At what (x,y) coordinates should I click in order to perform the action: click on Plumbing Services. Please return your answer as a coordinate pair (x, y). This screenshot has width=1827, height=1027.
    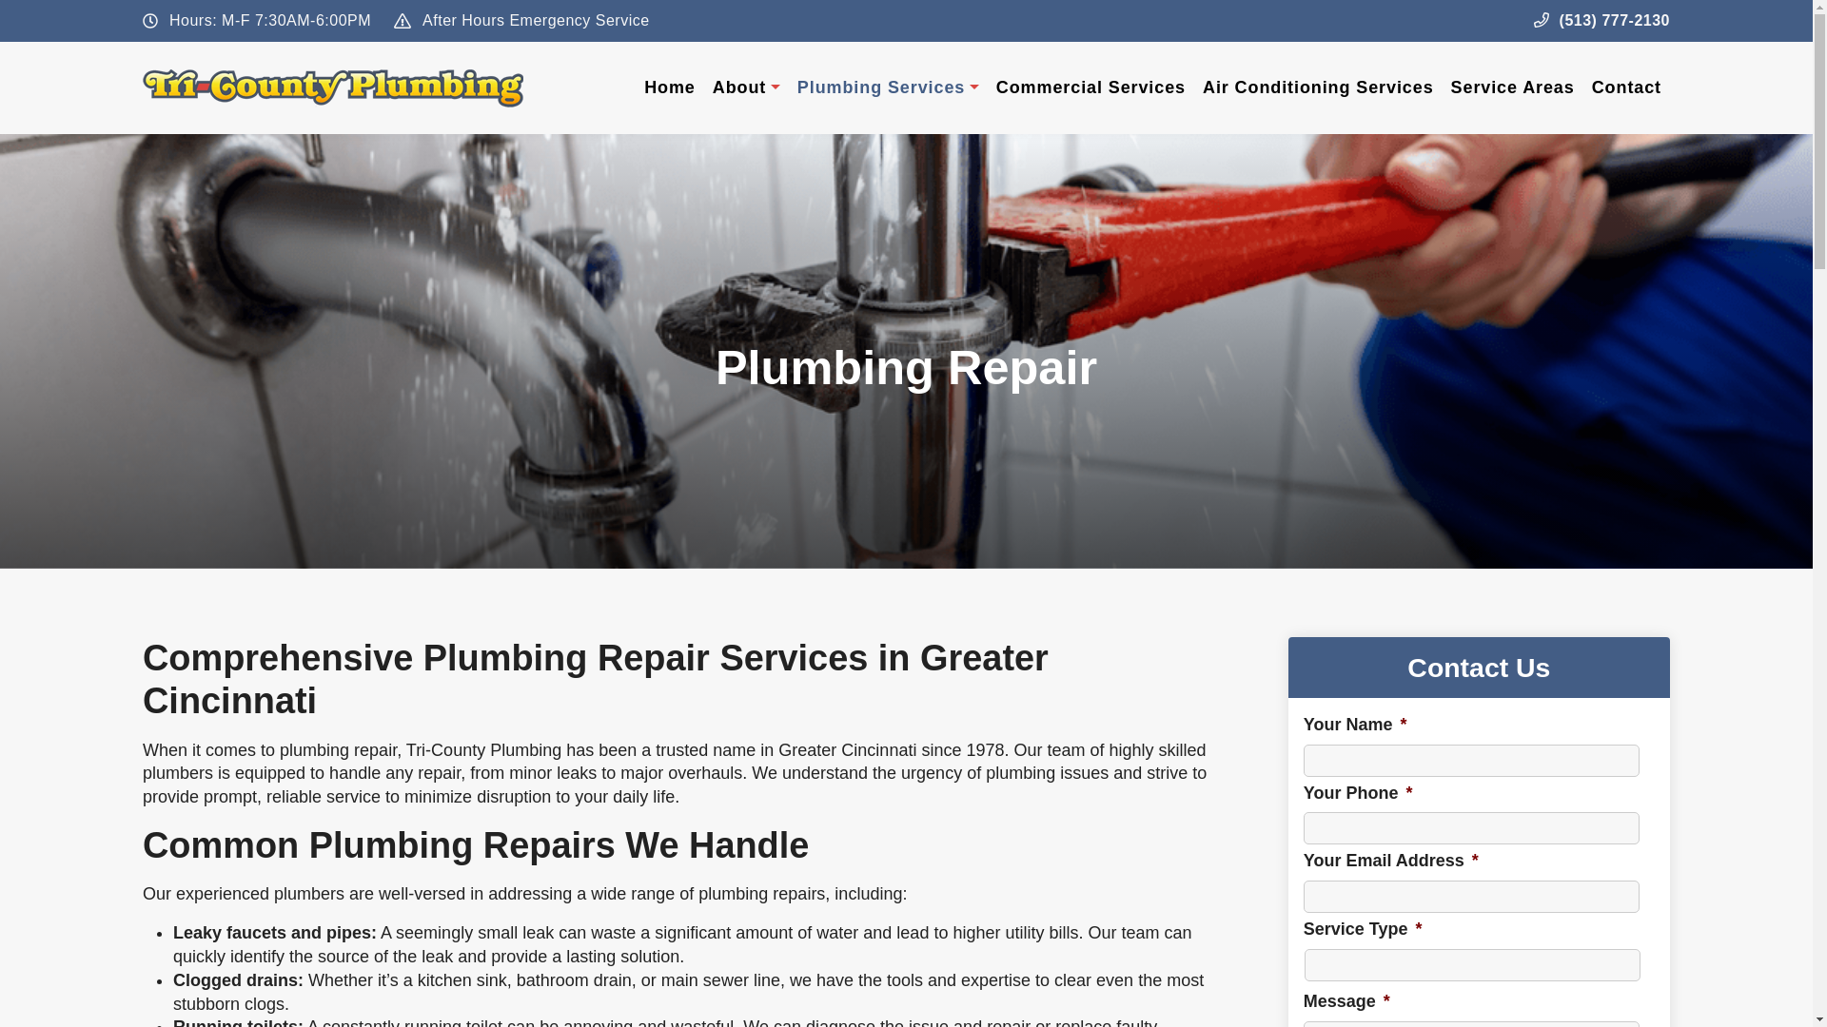
    Looking at the image, I should click on (889, 87).